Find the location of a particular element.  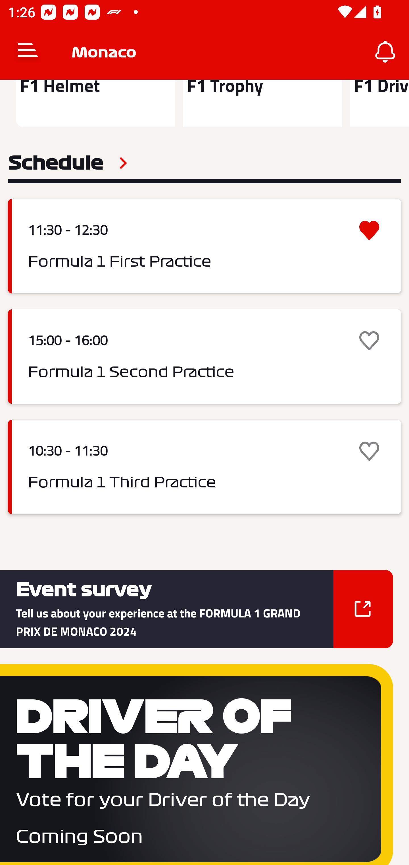

15:00 - 16:00 Formula 1 Second Practice is located at coordinates (204, 357).